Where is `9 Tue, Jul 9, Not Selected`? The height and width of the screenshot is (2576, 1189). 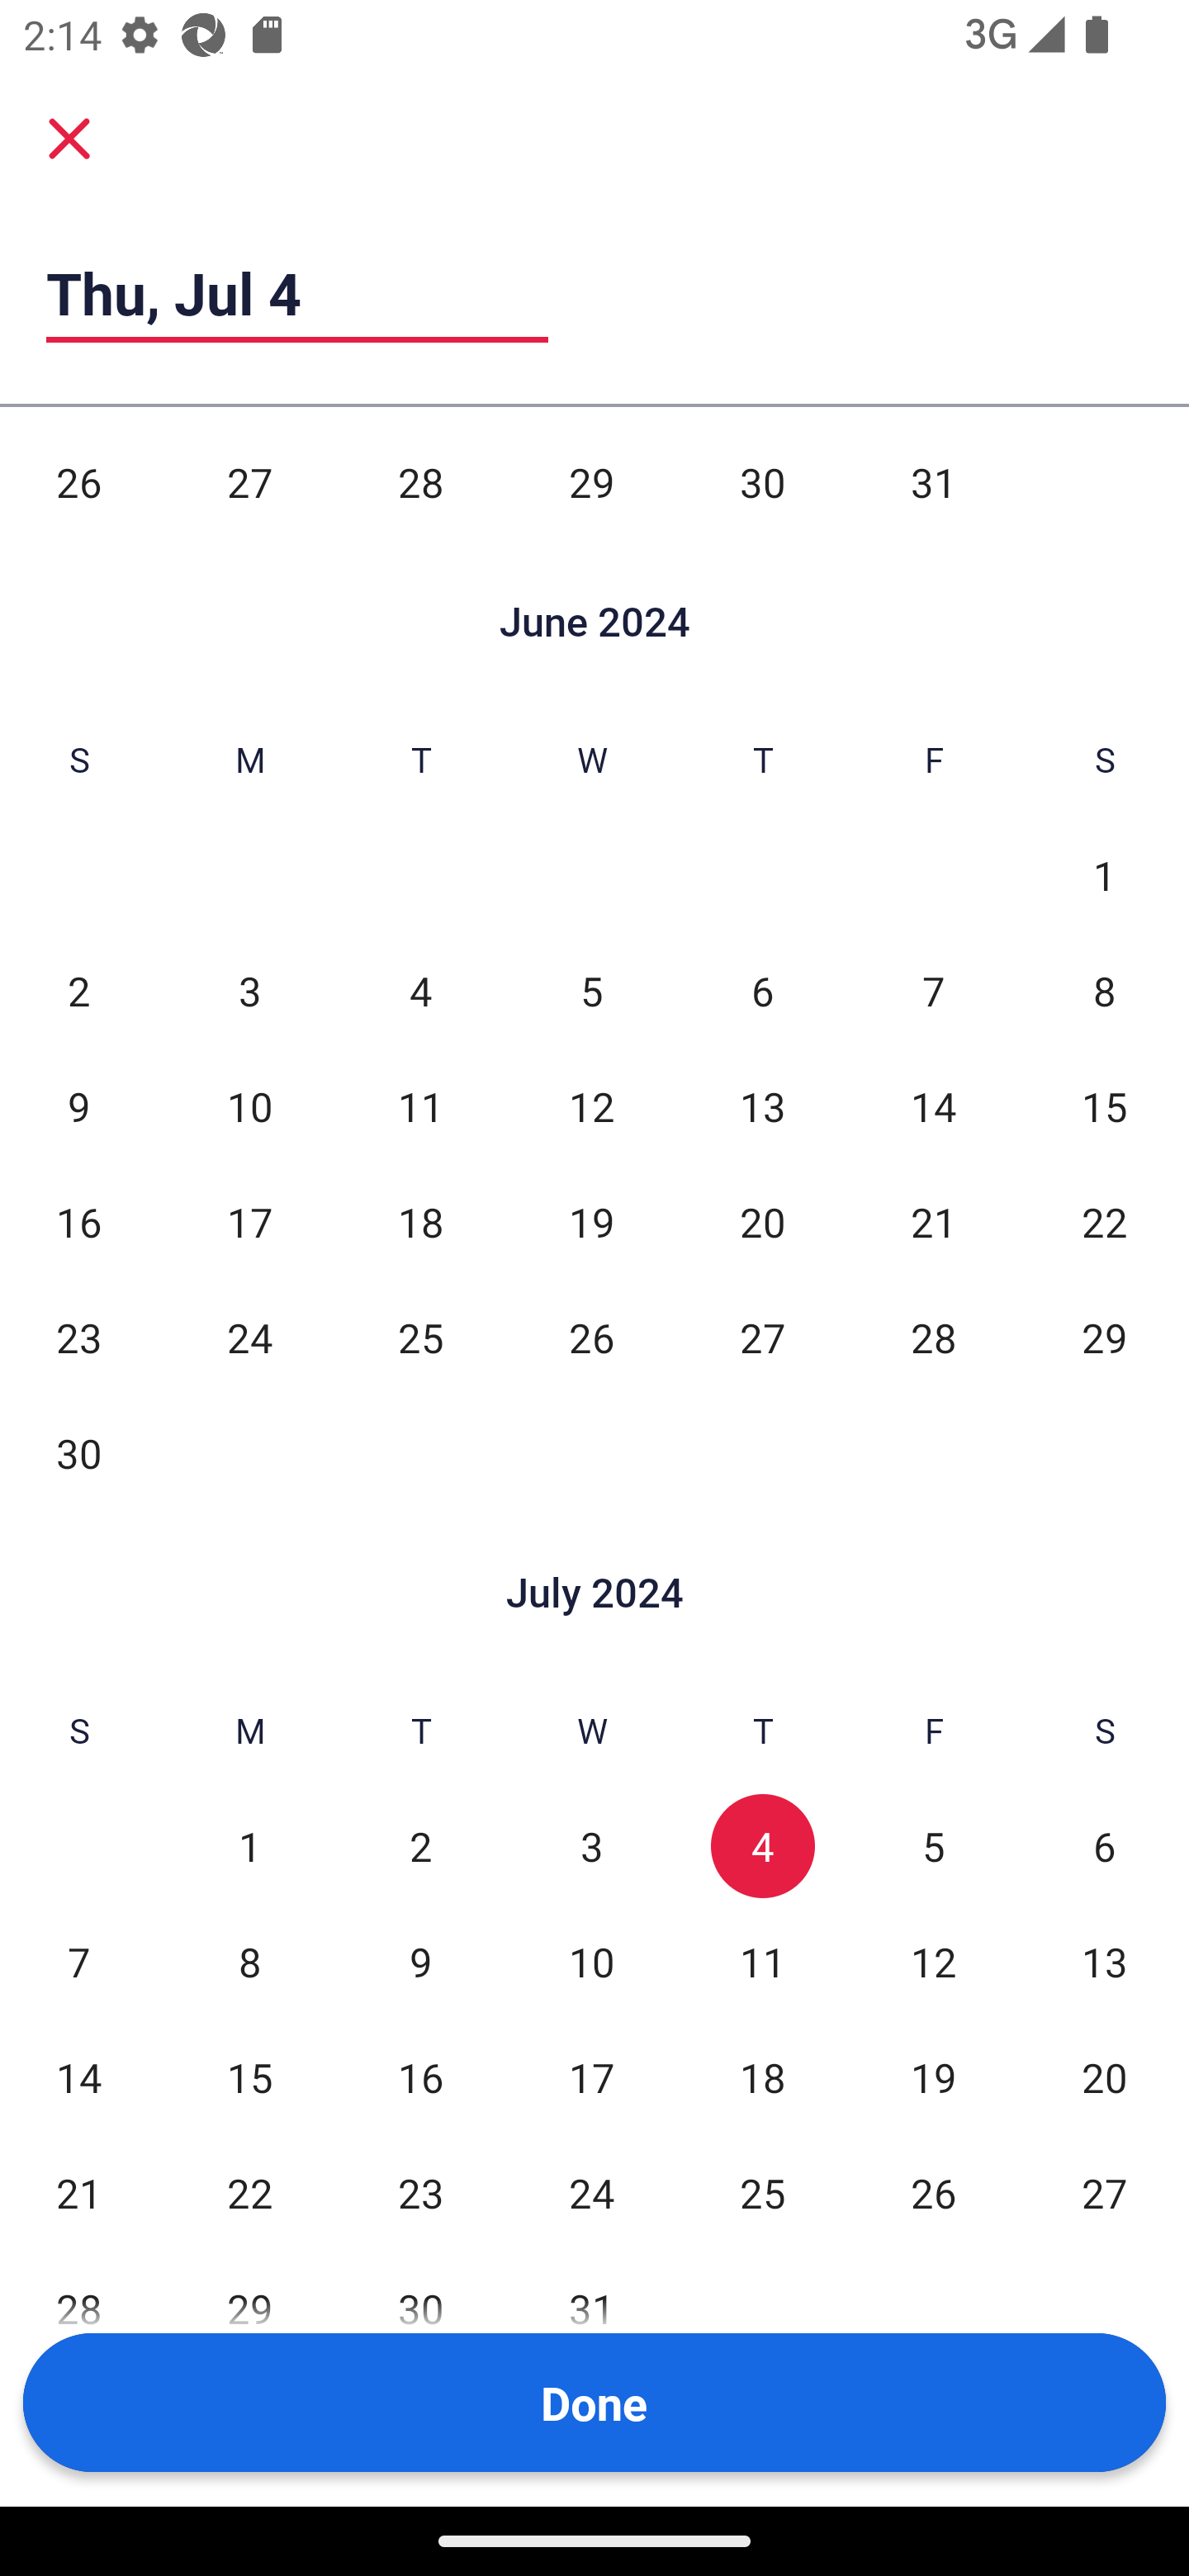
9 Tue, Jul 9, Not Selected is located at coordinates (421, 1962).